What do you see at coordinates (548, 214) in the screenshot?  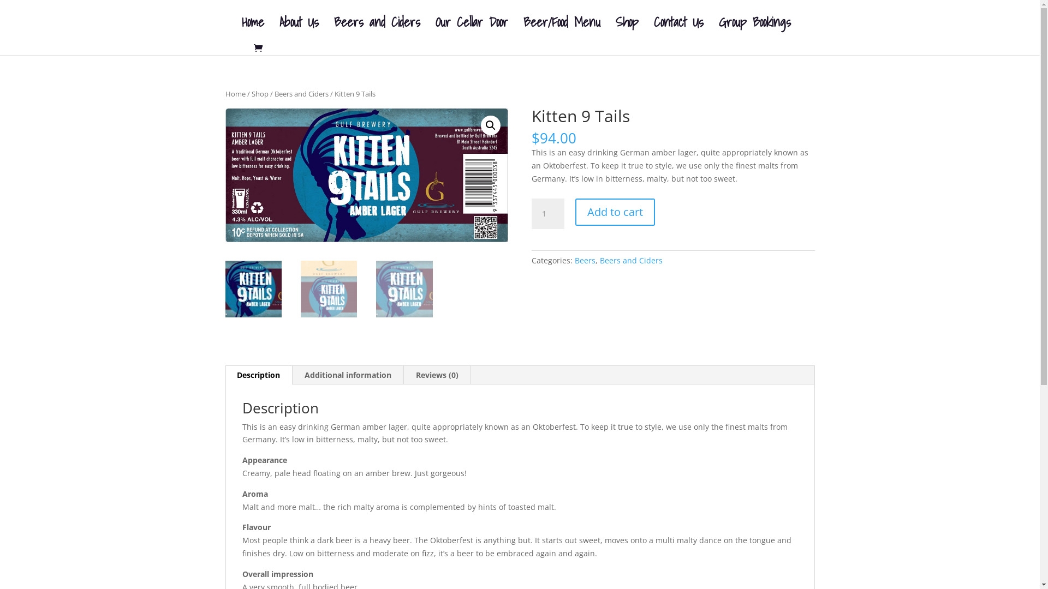 I see `Qty` at bounding box center [548, 214].